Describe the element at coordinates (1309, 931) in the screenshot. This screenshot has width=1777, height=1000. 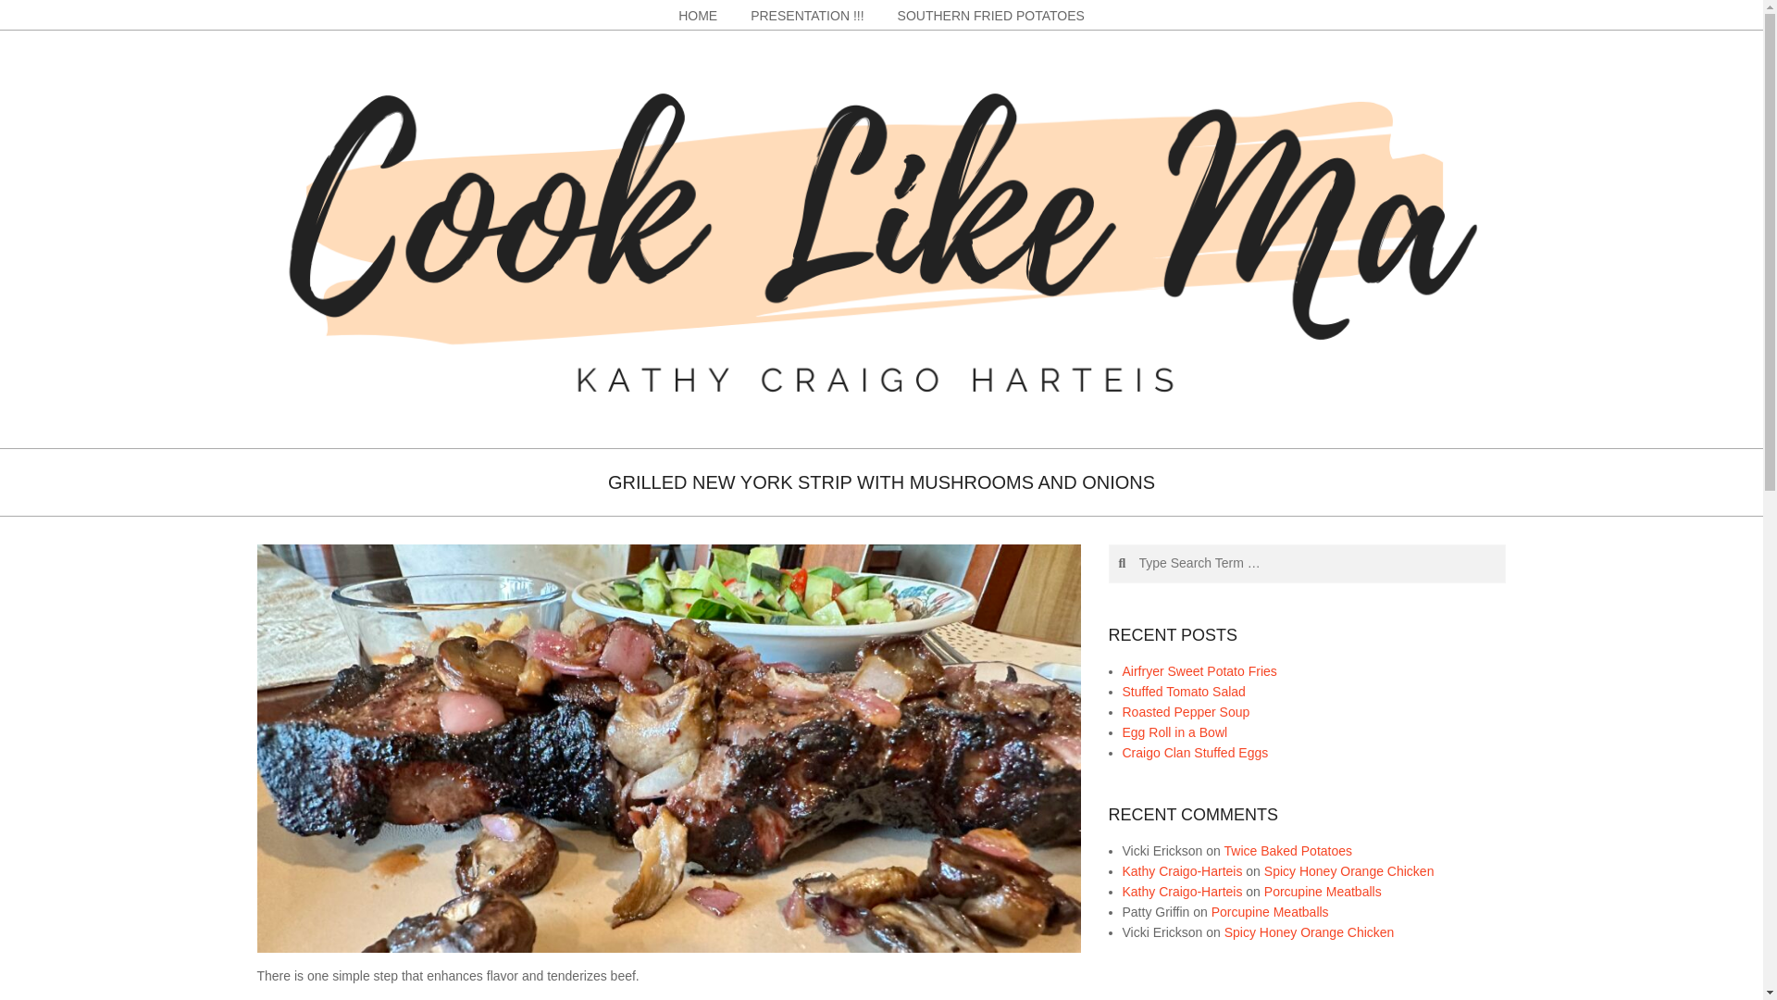
I see `Spicy Honey Orange Chicken` at that location.